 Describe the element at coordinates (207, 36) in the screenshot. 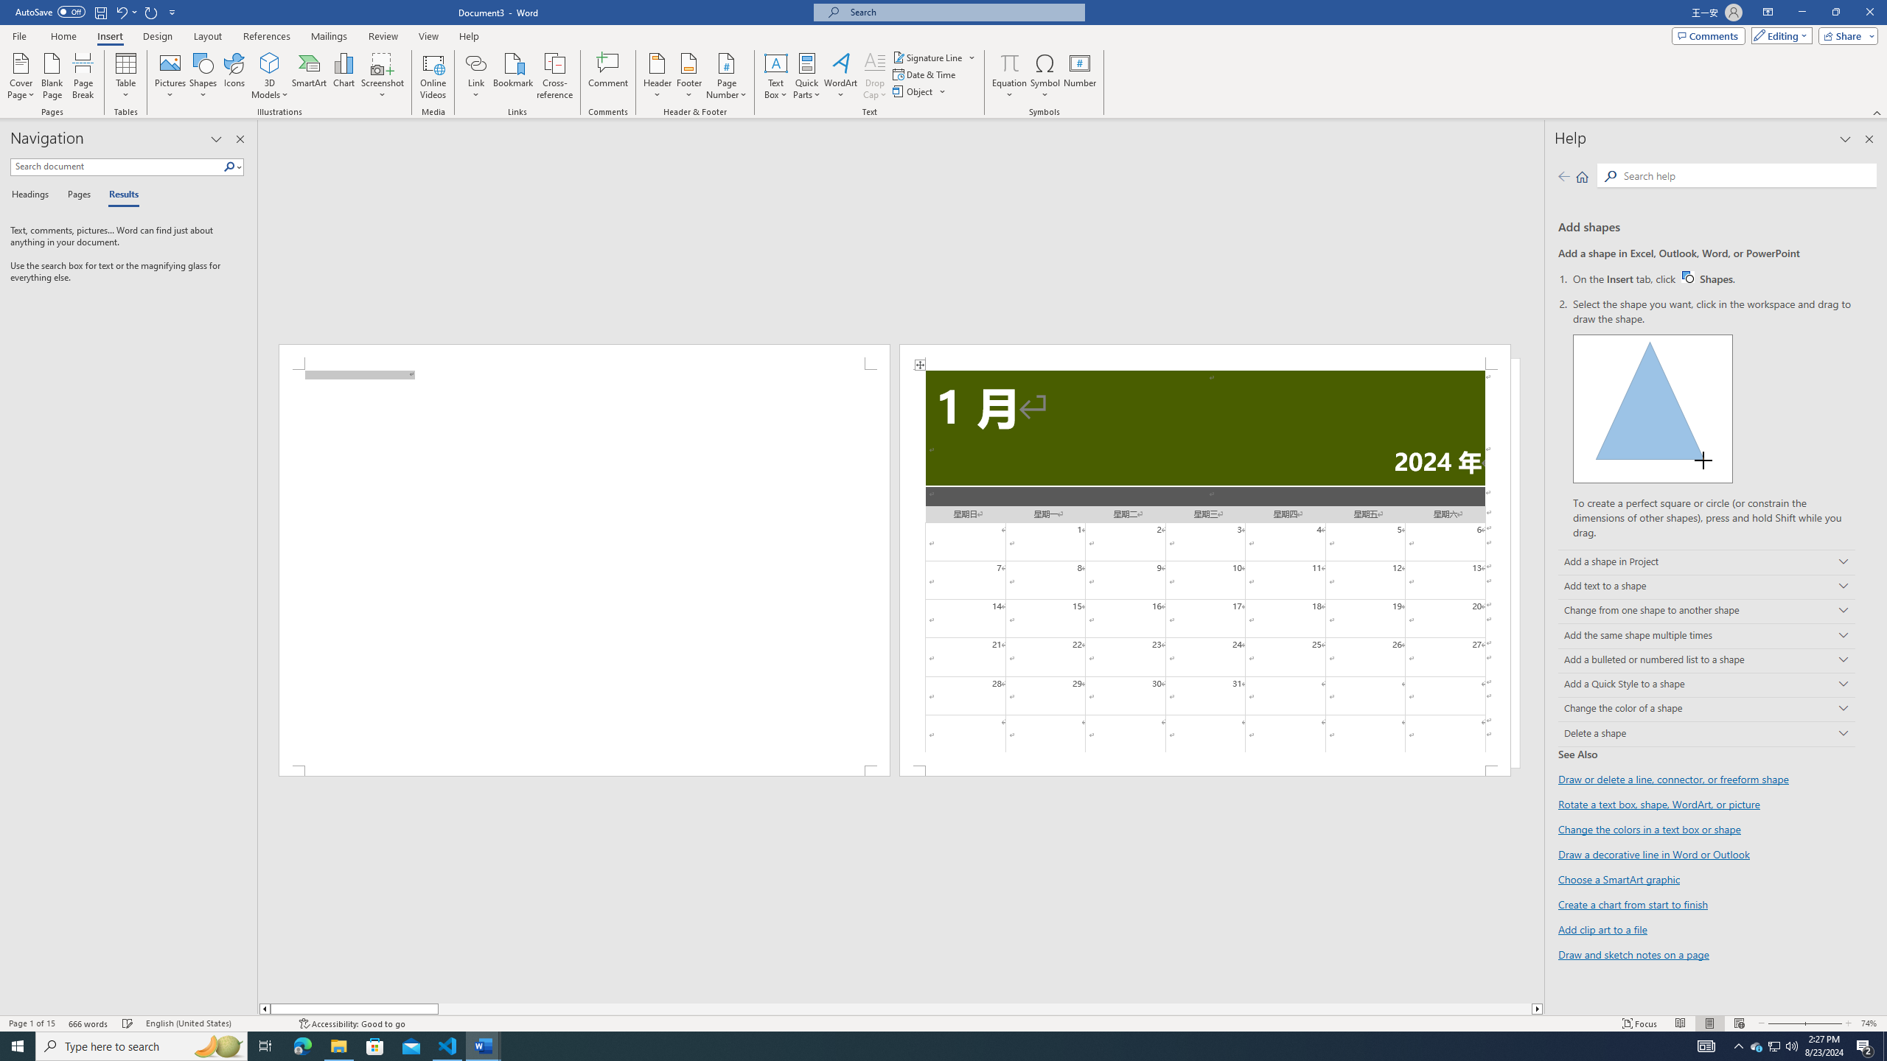

I see `Layout` at that location.